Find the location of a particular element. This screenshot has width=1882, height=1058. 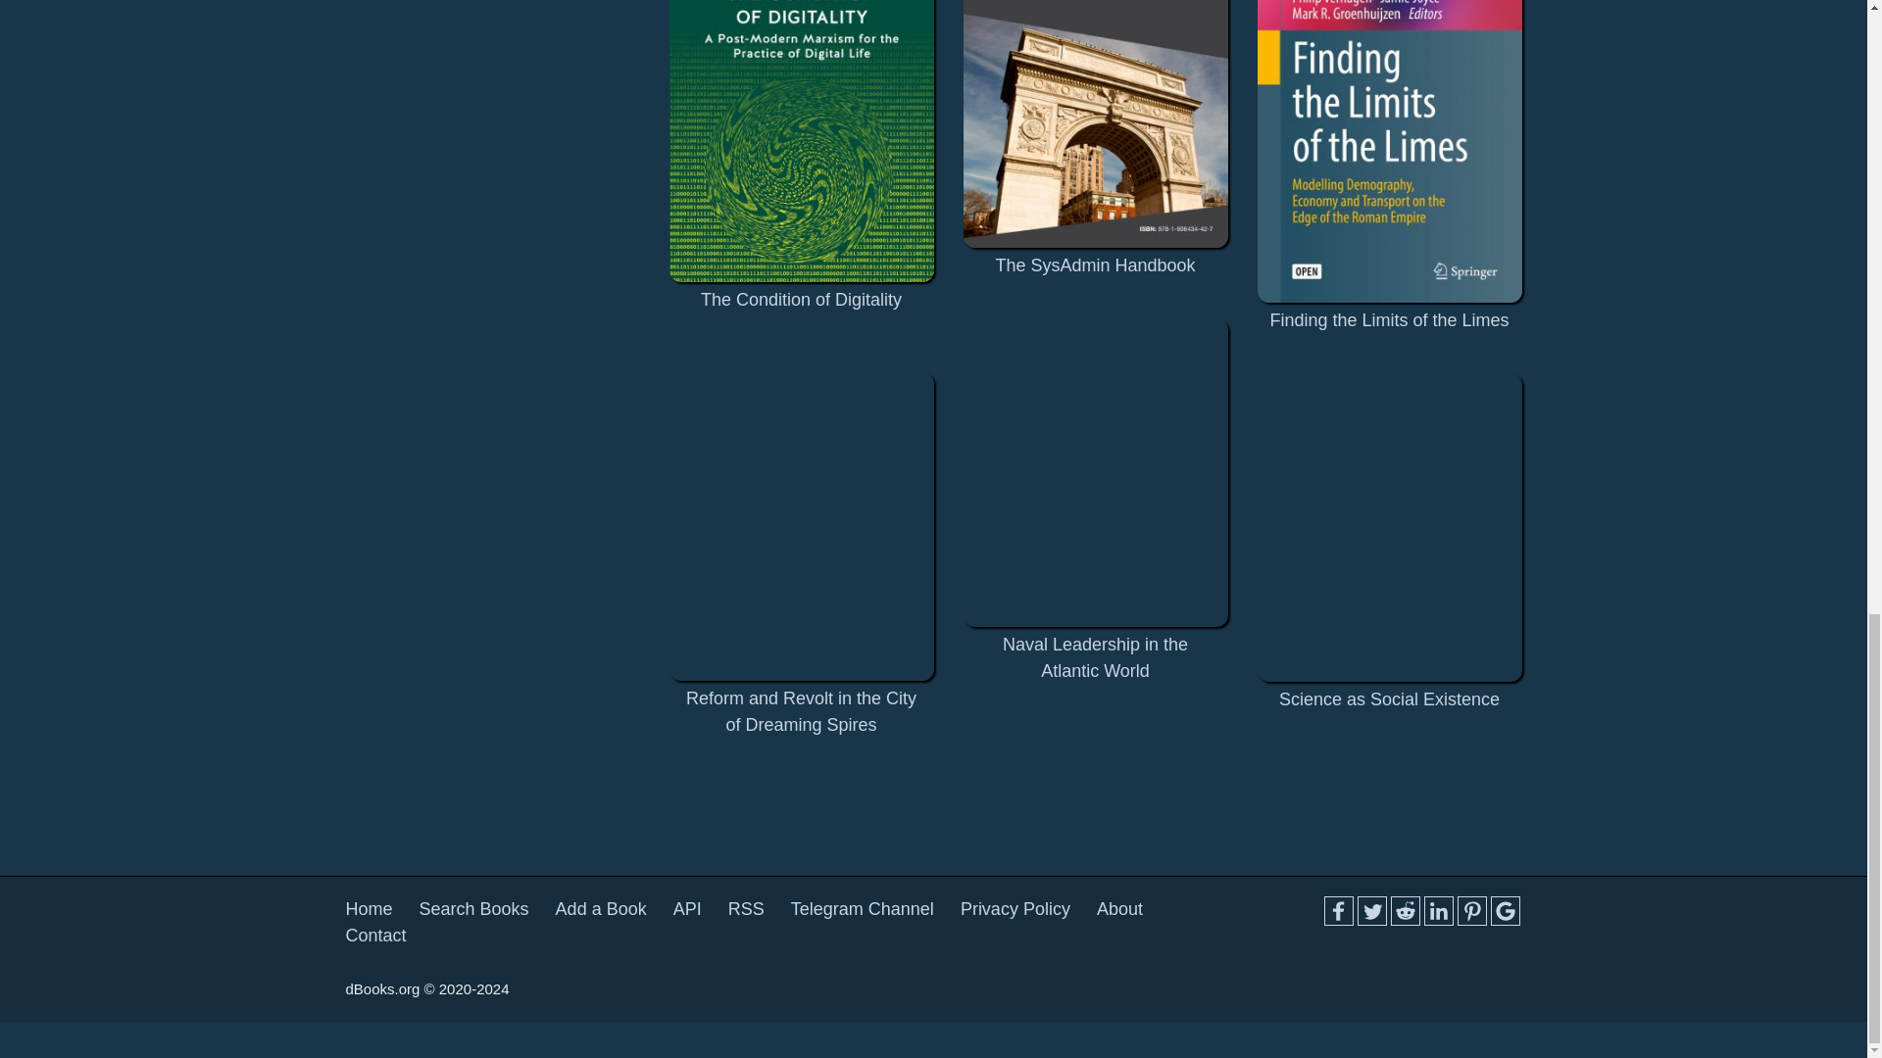

Share to LinkedIn is located at coordinates (1437, 911).